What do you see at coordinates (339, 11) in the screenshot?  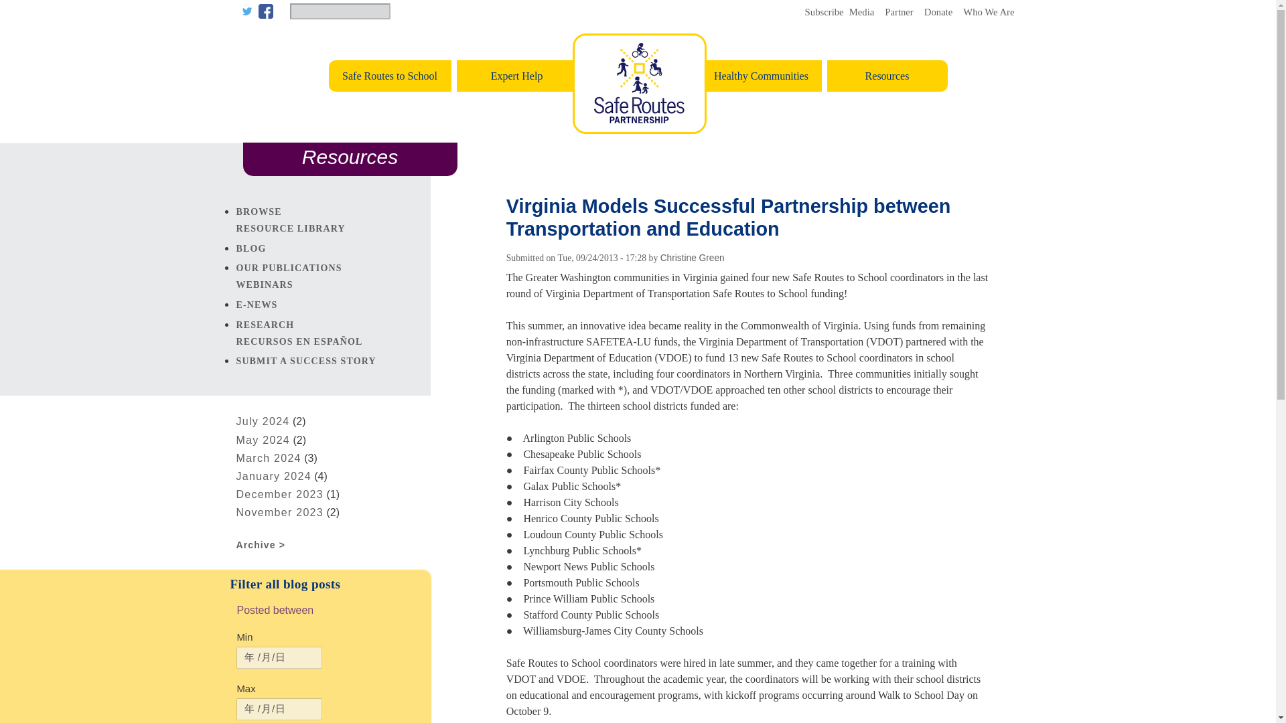 I see `Enter the terms you wish to search for.` at bounding box center [339, 11].